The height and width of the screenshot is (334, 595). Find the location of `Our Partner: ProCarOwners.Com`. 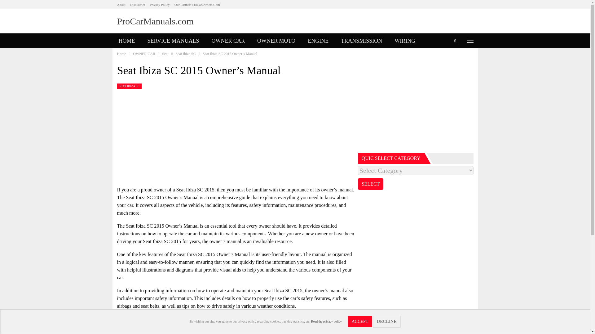

Our Partner: ProCarOwners.Com is located at coordinates (197, 4).